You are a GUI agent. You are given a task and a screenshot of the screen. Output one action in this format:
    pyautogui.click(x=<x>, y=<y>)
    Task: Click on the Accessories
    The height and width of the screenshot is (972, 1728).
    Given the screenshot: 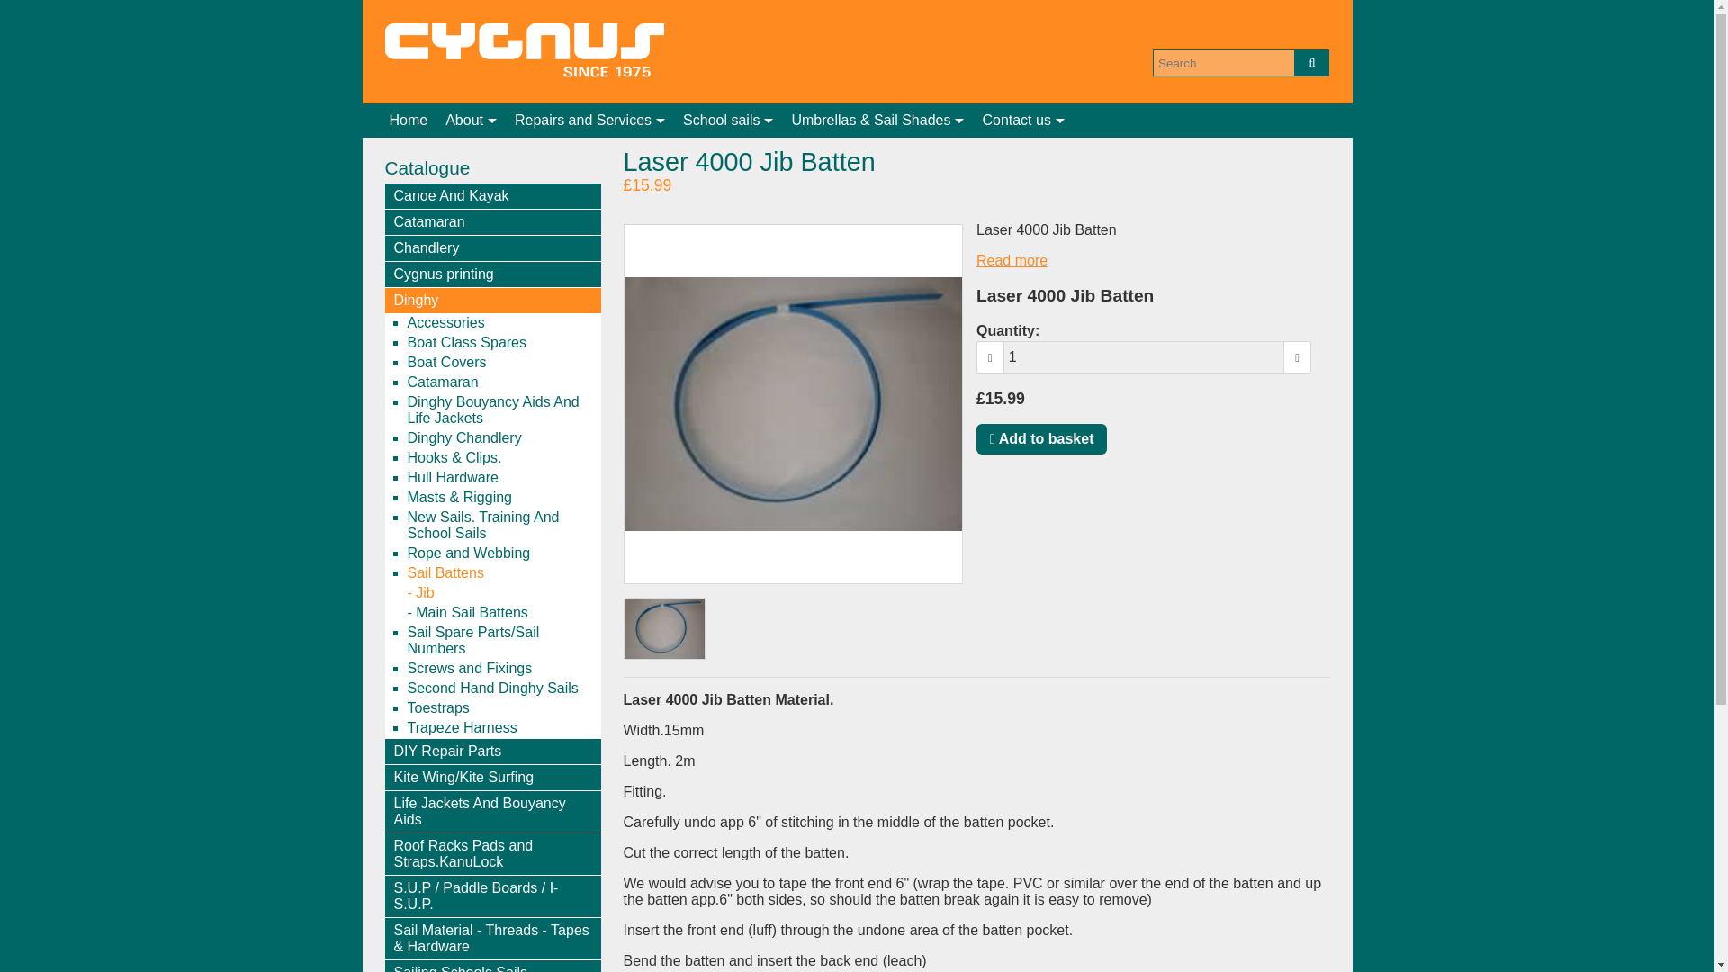 What is the action you would take?
    pyautogui.click(x=502, y=322)
    